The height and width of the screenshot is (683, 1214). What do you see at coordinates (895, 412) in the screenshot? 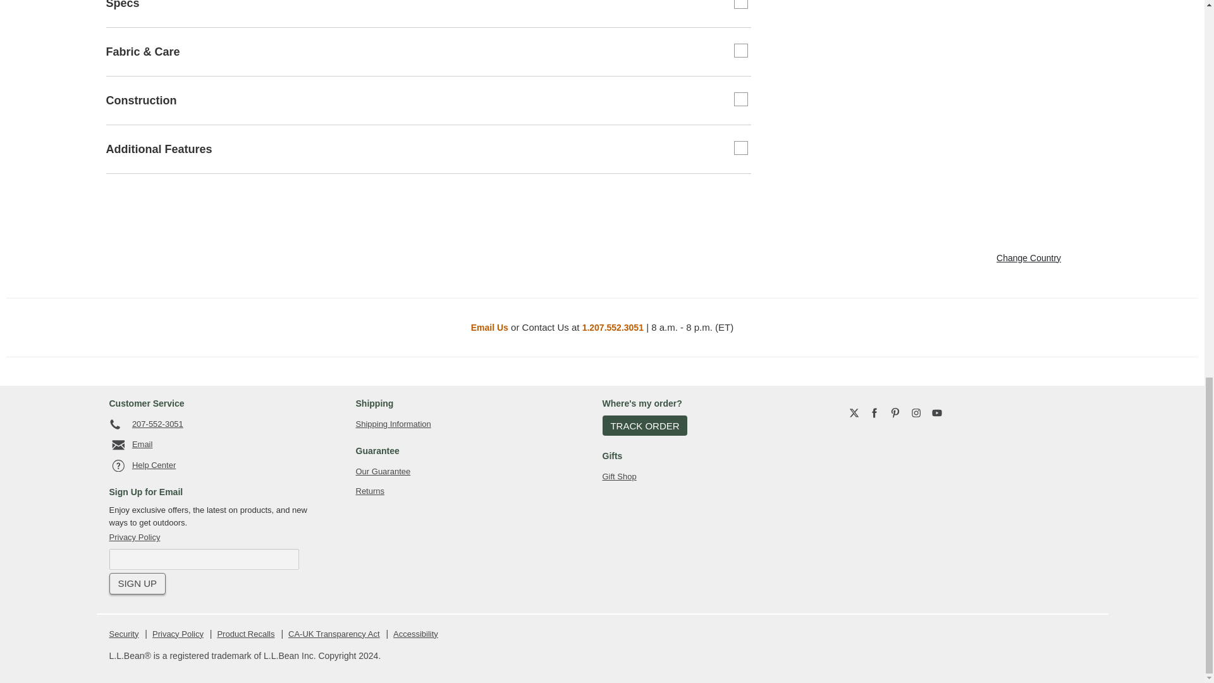
I see `L.L.Bean on Pinterest` at bounding box center [895, 412].